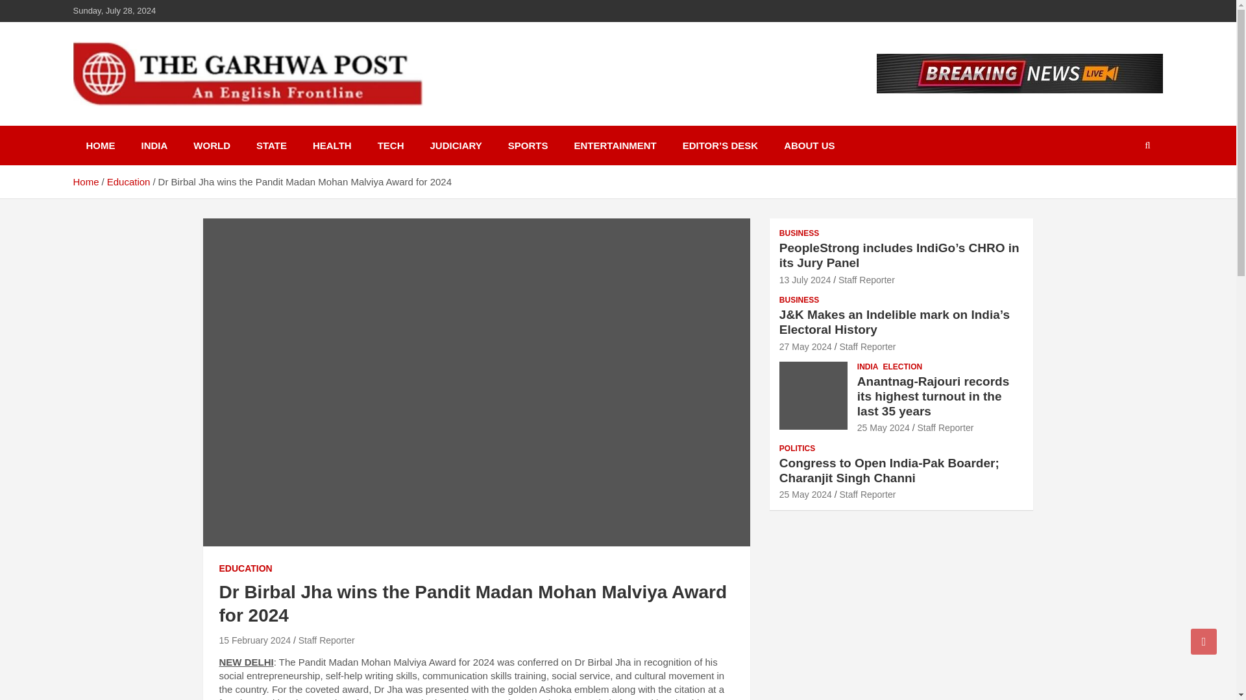  What do you see at coordinates (271, 145) in the screenshot?
I see `STATE` at bounding box center [271, 145].